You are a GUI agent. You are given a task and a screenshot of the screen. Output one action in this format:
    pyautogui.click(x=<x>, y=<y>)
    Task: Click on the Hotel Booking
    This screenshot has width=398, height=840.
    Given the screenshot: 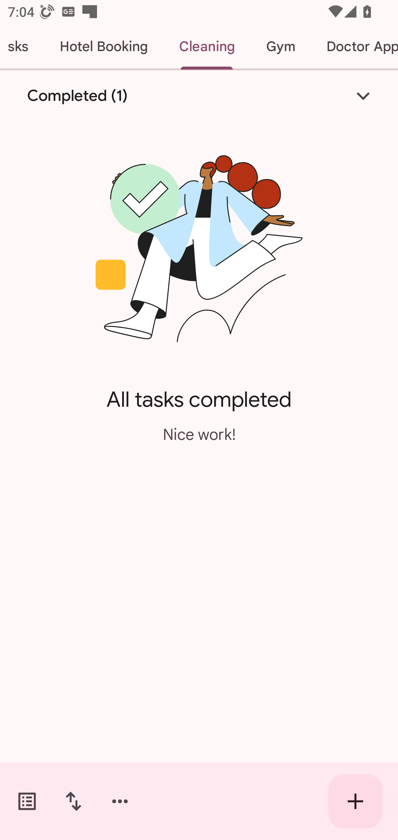 What is the action you would take?
    pyautogui.click(x=103, y=46)
    